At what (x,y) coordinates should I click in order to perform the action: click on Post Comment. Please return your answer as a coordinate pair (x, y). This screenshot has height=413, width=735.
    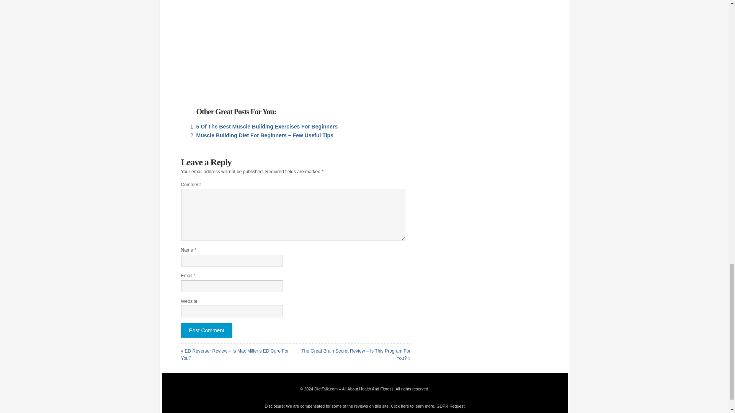
    Looking at the image, I should click on (206, 330).